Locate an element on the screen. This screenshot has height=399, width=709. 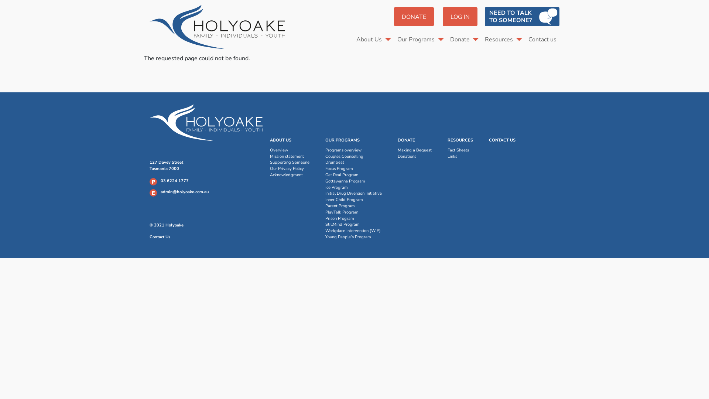
CONTACT US is located at coordinates (502, 140).